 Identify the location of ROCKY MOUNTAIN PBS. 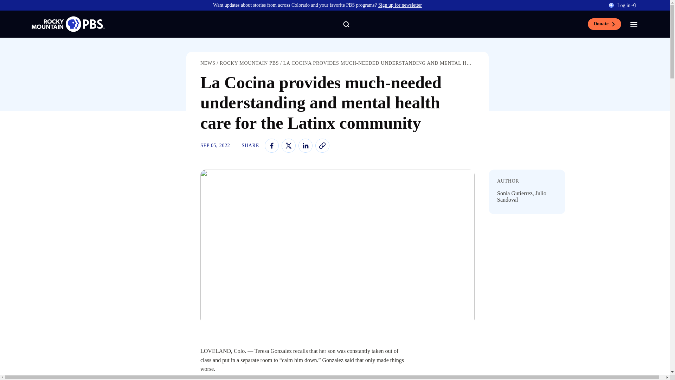
(249, 63).